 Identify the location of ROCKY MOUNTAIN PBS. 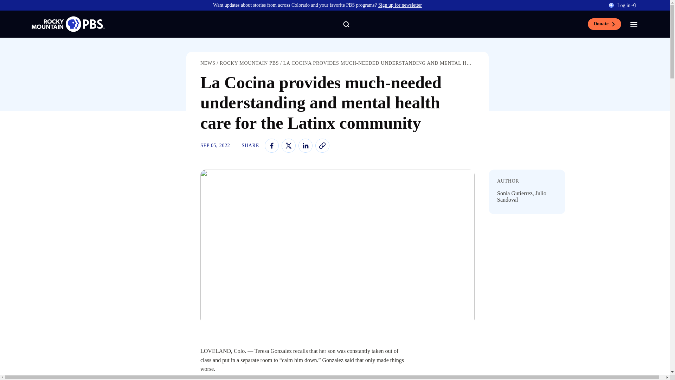
(249, 63).